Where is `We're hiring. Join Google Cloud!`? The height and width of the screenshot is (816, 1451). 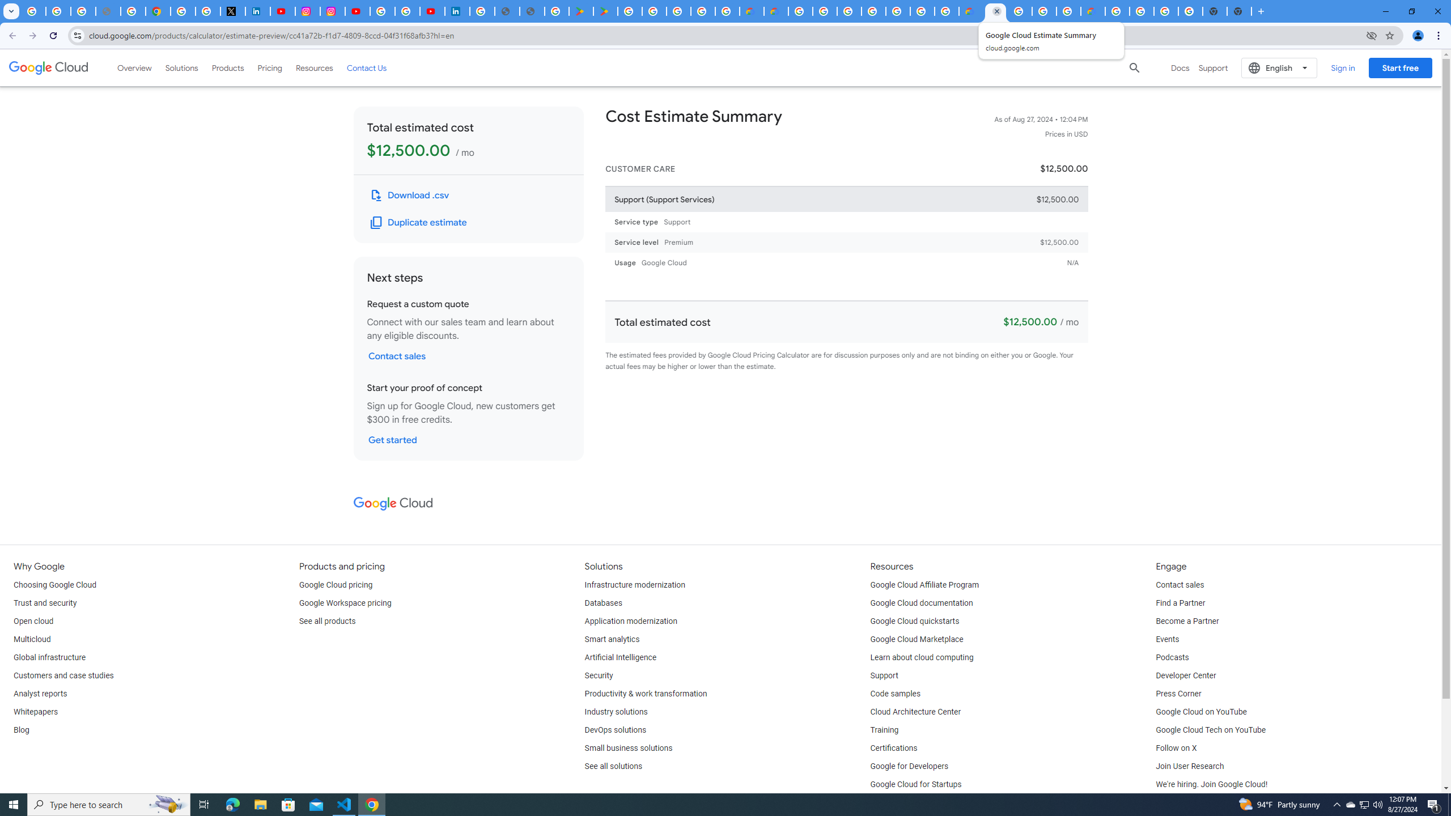 We're hiring. Join Google Cloud! is located at coordinates (1211, 785).